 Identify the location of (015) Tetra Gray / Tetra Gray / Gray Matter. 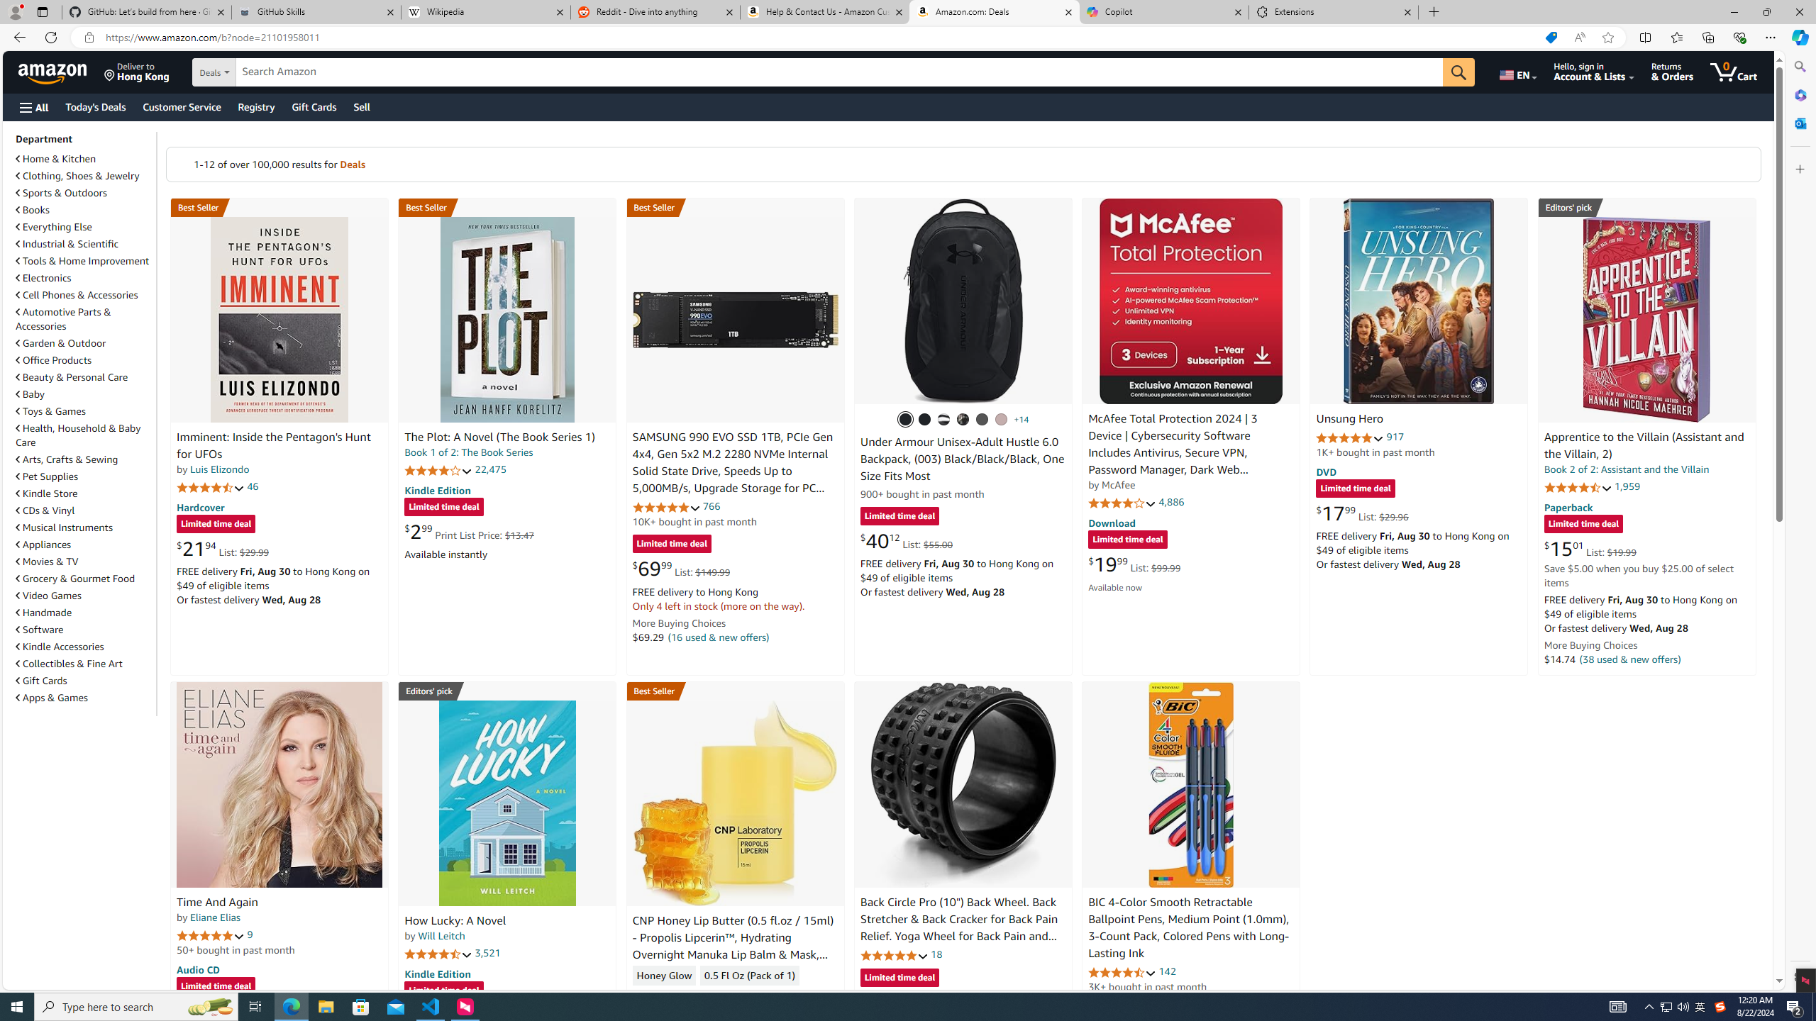
(1001, 420).